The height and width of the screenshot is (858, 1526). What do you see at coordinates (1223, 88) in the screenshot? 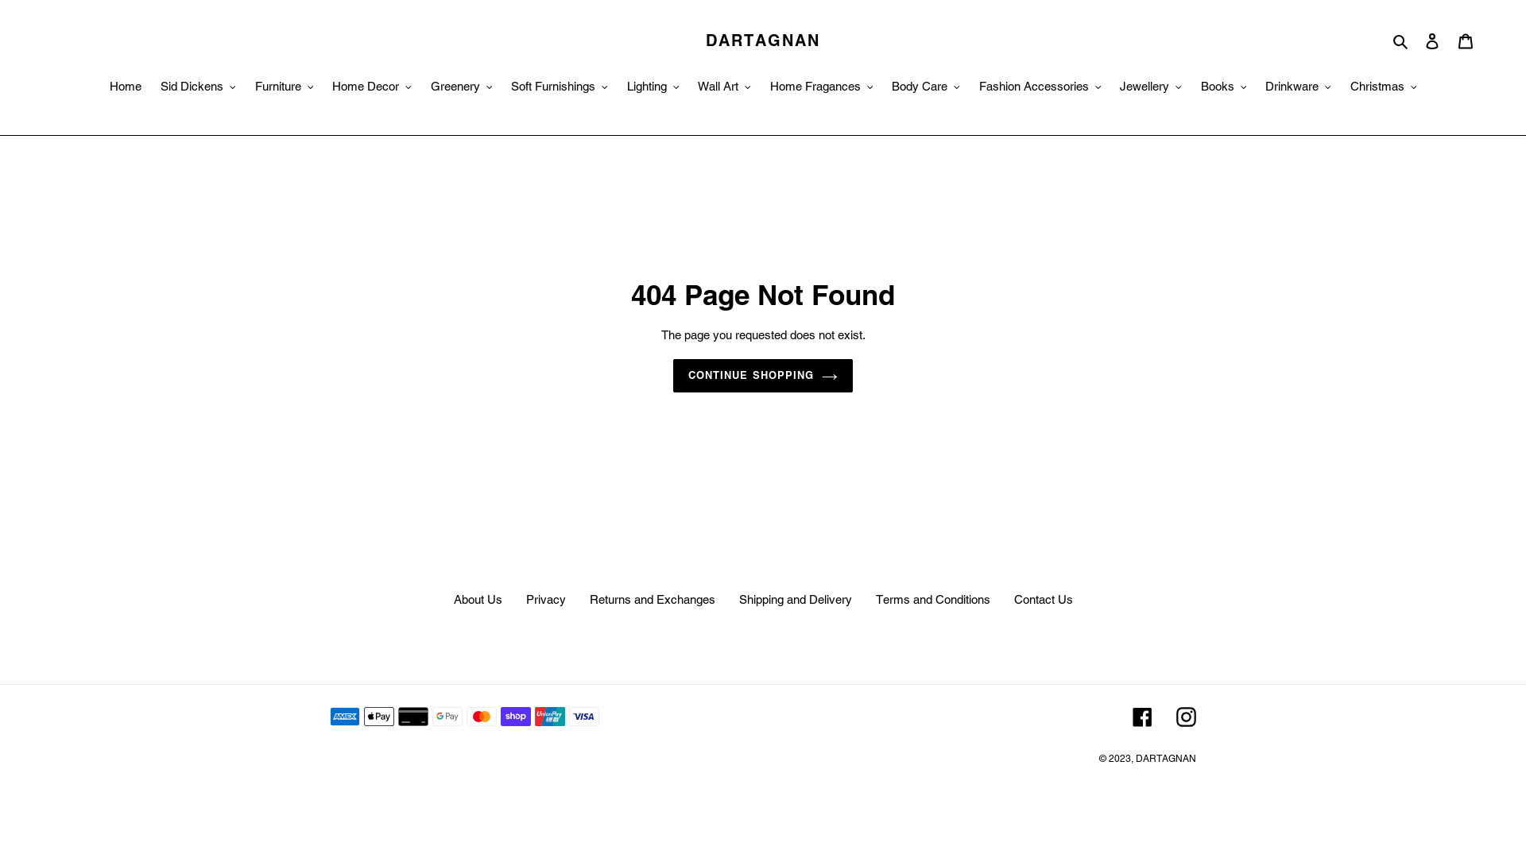
I see `Books` at bounding box center [1223, 88].